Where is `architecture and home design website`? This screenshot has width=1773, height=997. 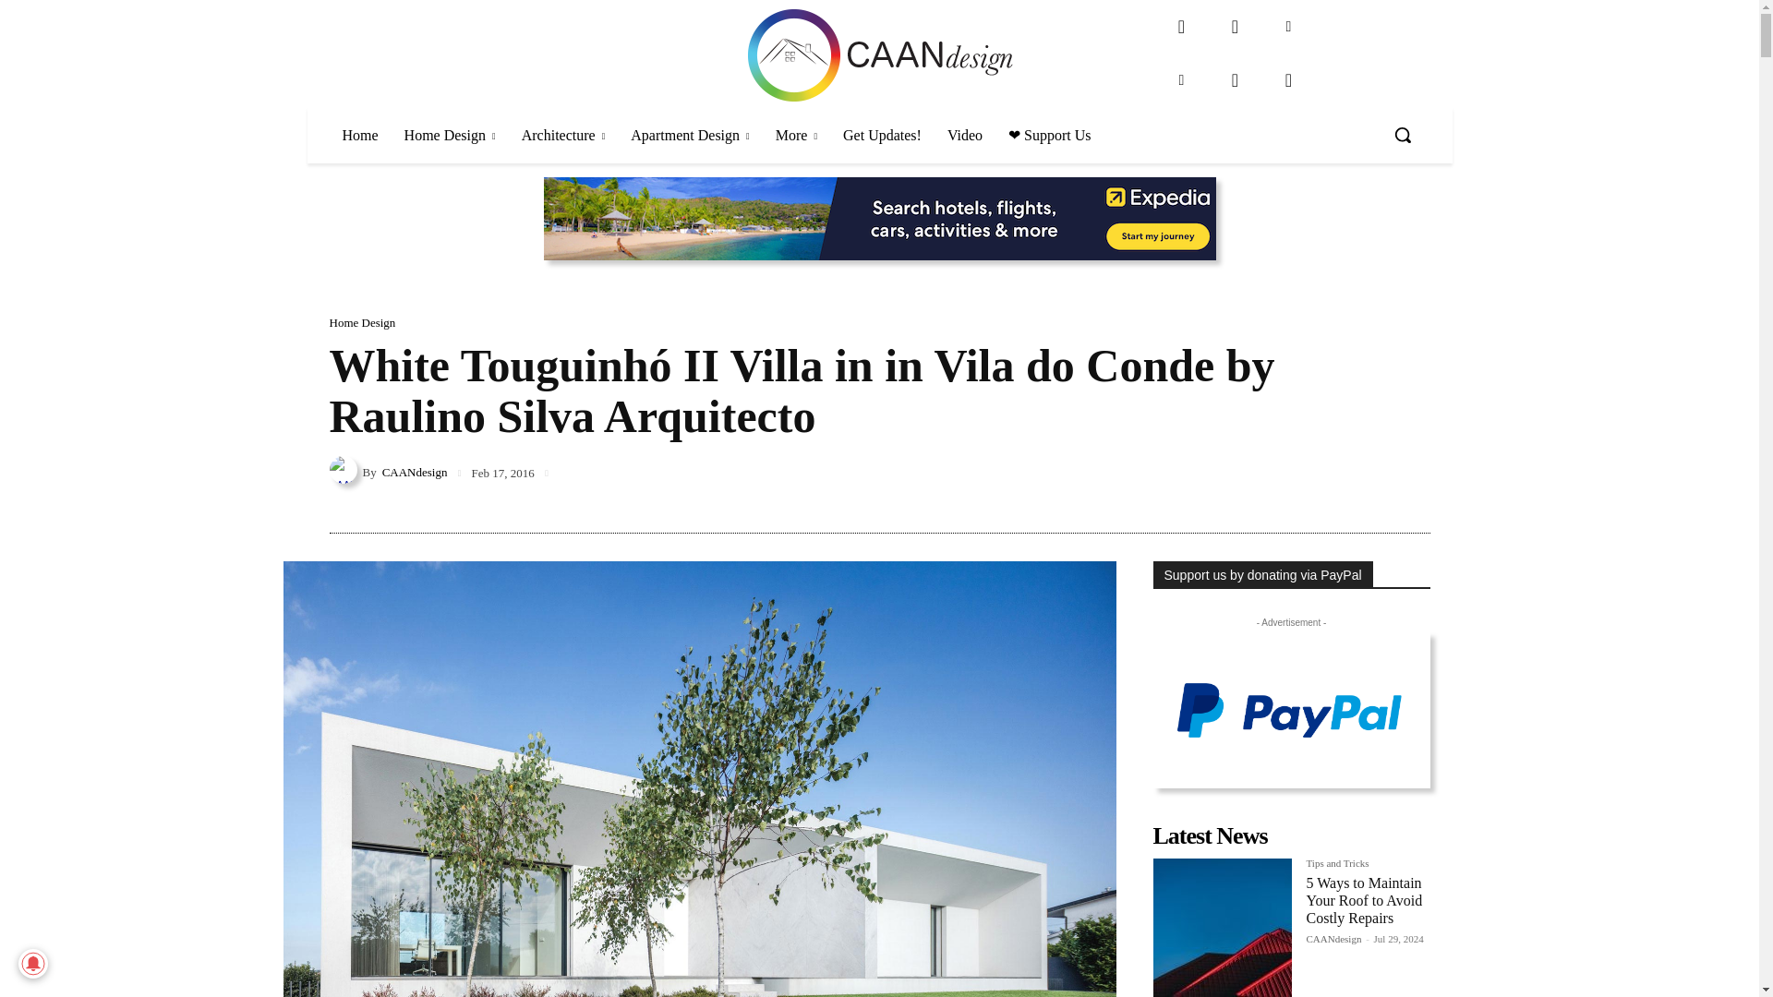 architecture and home design website is located at coordinates (879, 55).